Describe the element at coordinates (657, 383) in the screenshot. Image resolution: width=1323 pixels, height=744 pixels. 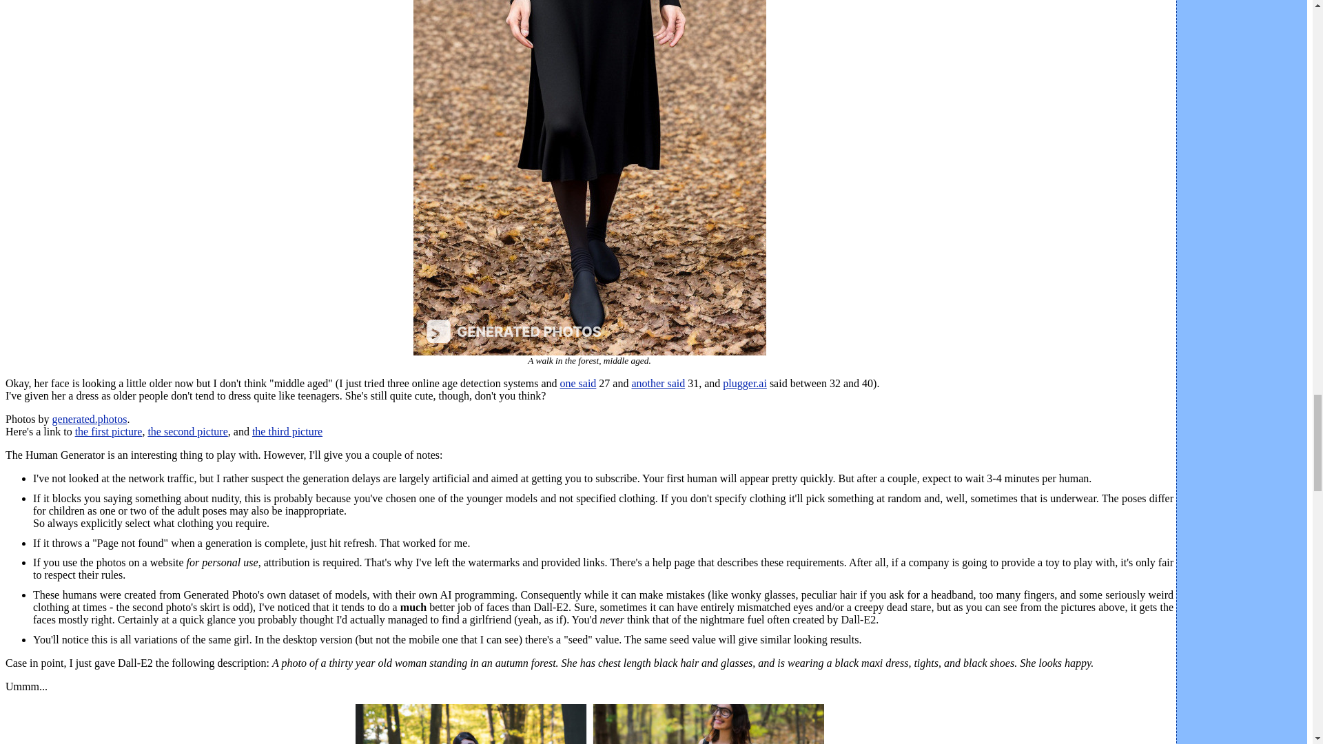
I see `another said` at that location.